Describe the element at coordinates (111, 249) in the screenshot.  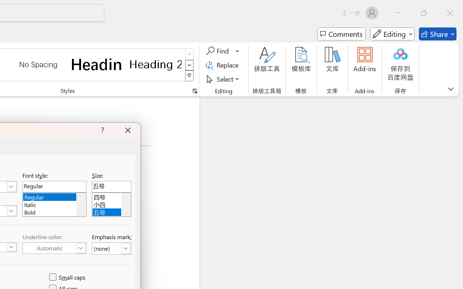
I see `Emphasis mark:` at that location.